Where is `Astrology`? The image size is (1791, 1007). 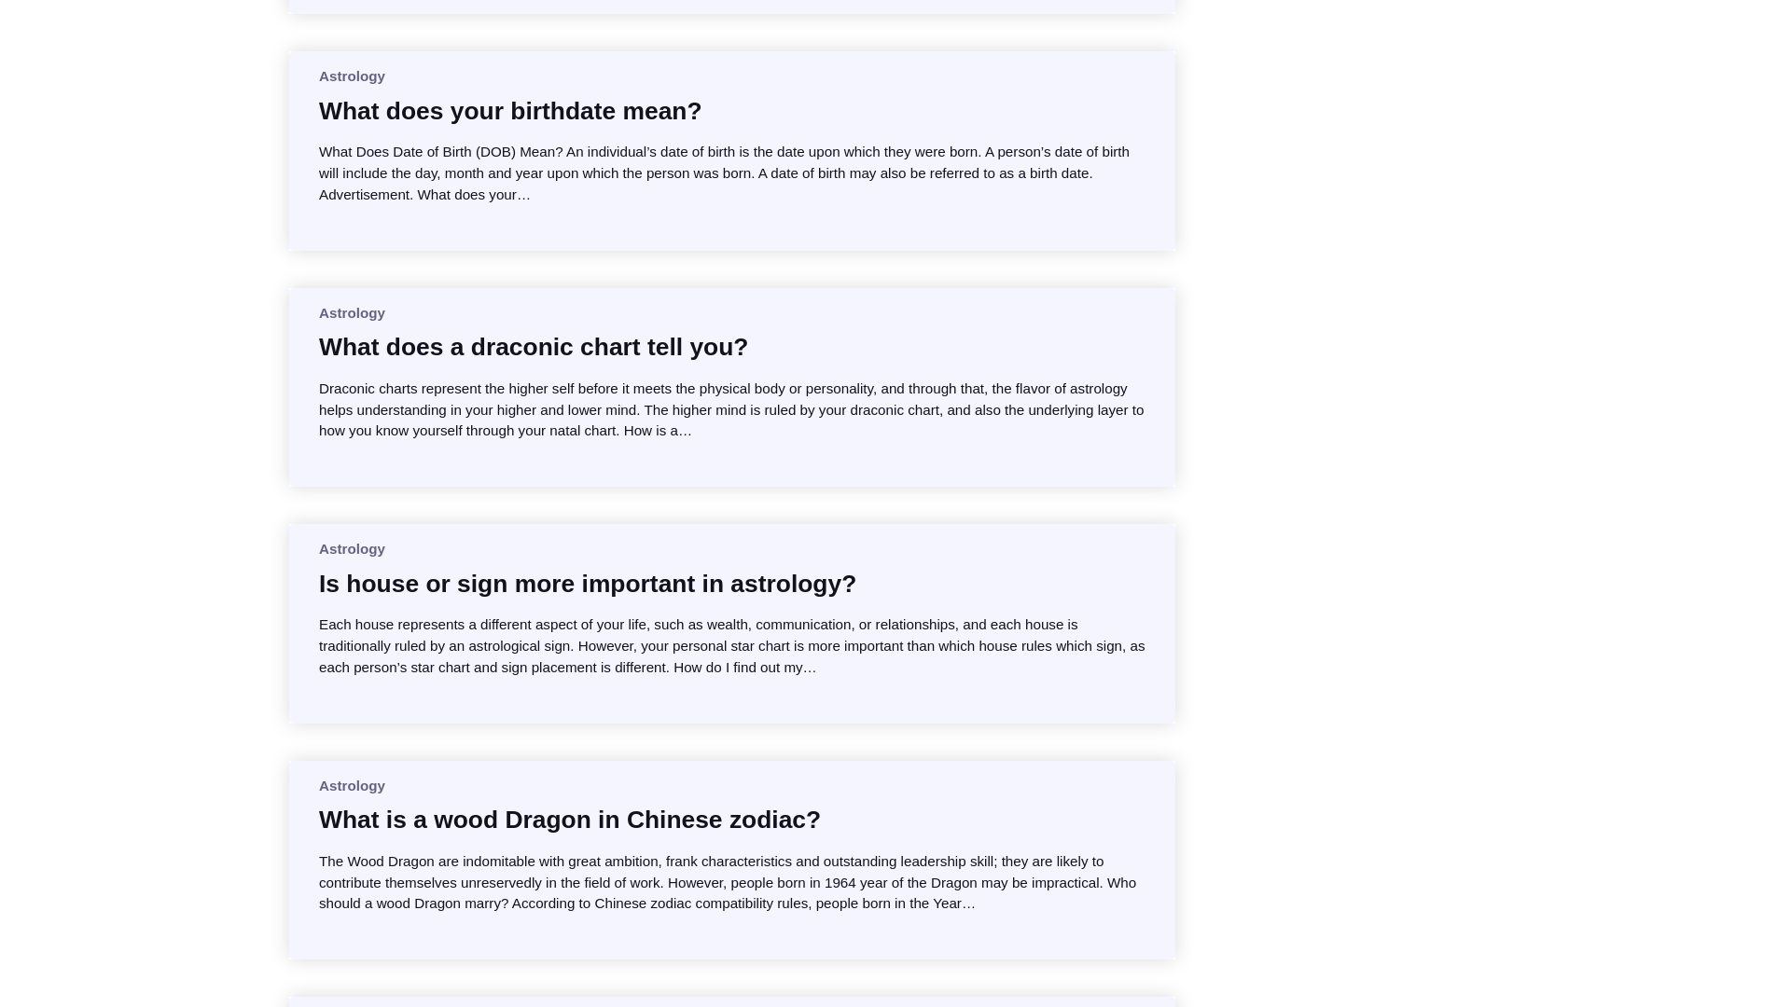
Astrology is located at coordinates (351, 785).